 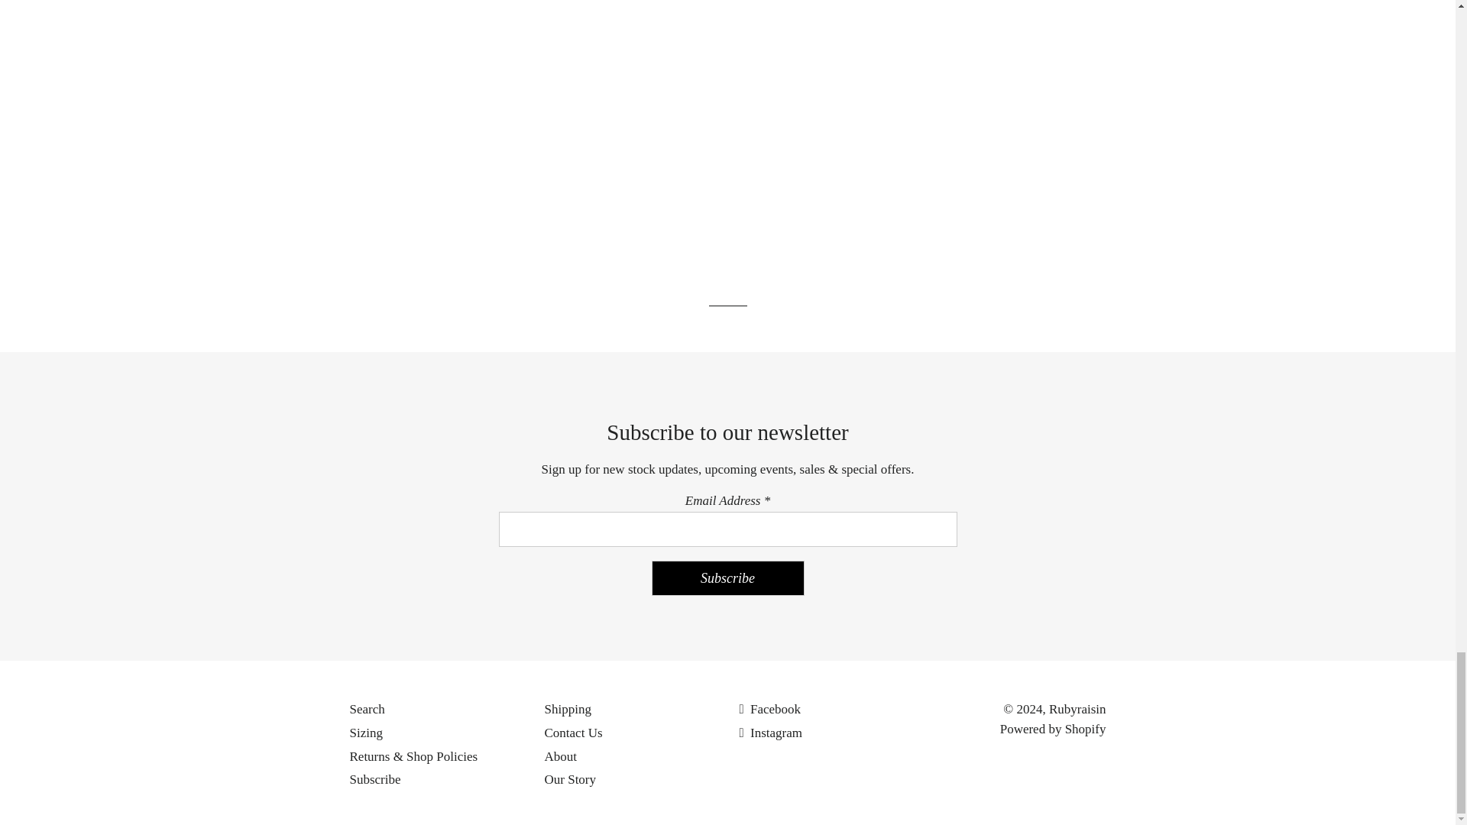 What do you see at coordinates (727, 577) in the screenshot?
I see `Subscribe` at bounding box center [727, 577].